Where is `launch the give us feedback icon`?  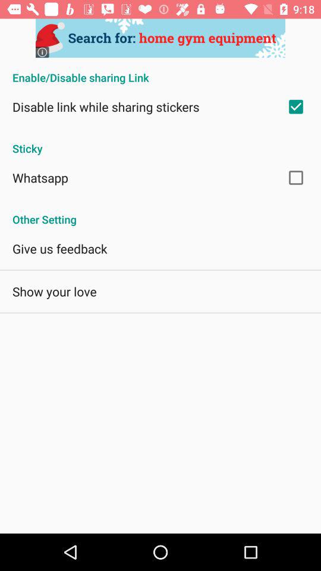
launch the give us feedback icon is located at coordinates (59, 249).